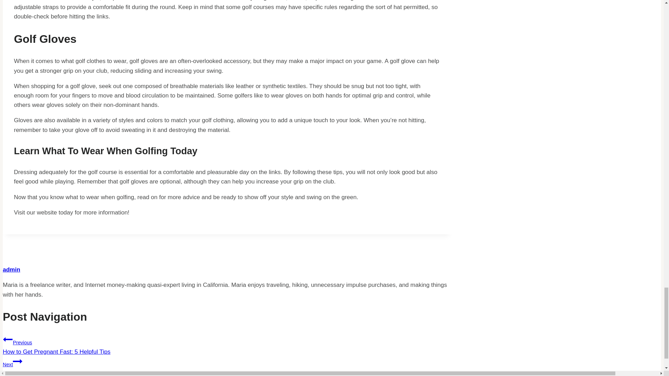 This screenshot has height=376, width=669. I want to click on Previous, so click(8, 339).